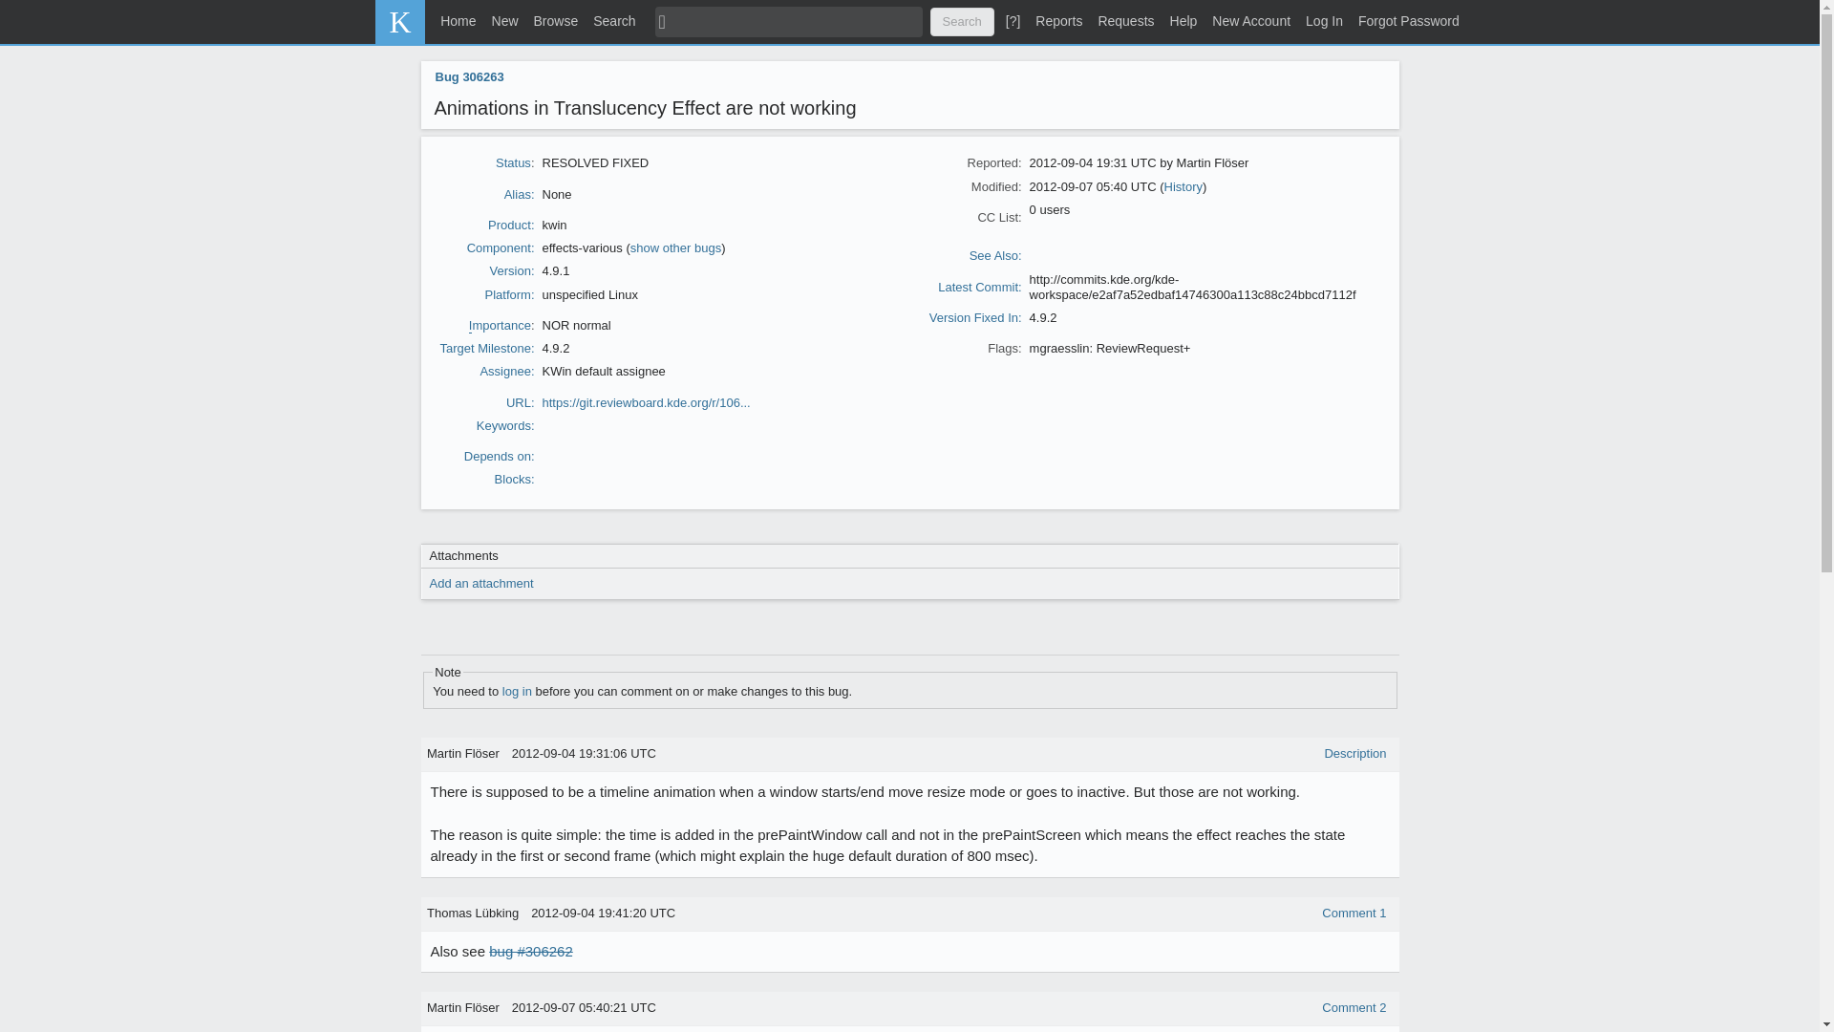 The height and width of the screenshot is (1032, 1834). I want to click on Importance, so click(501, 325).